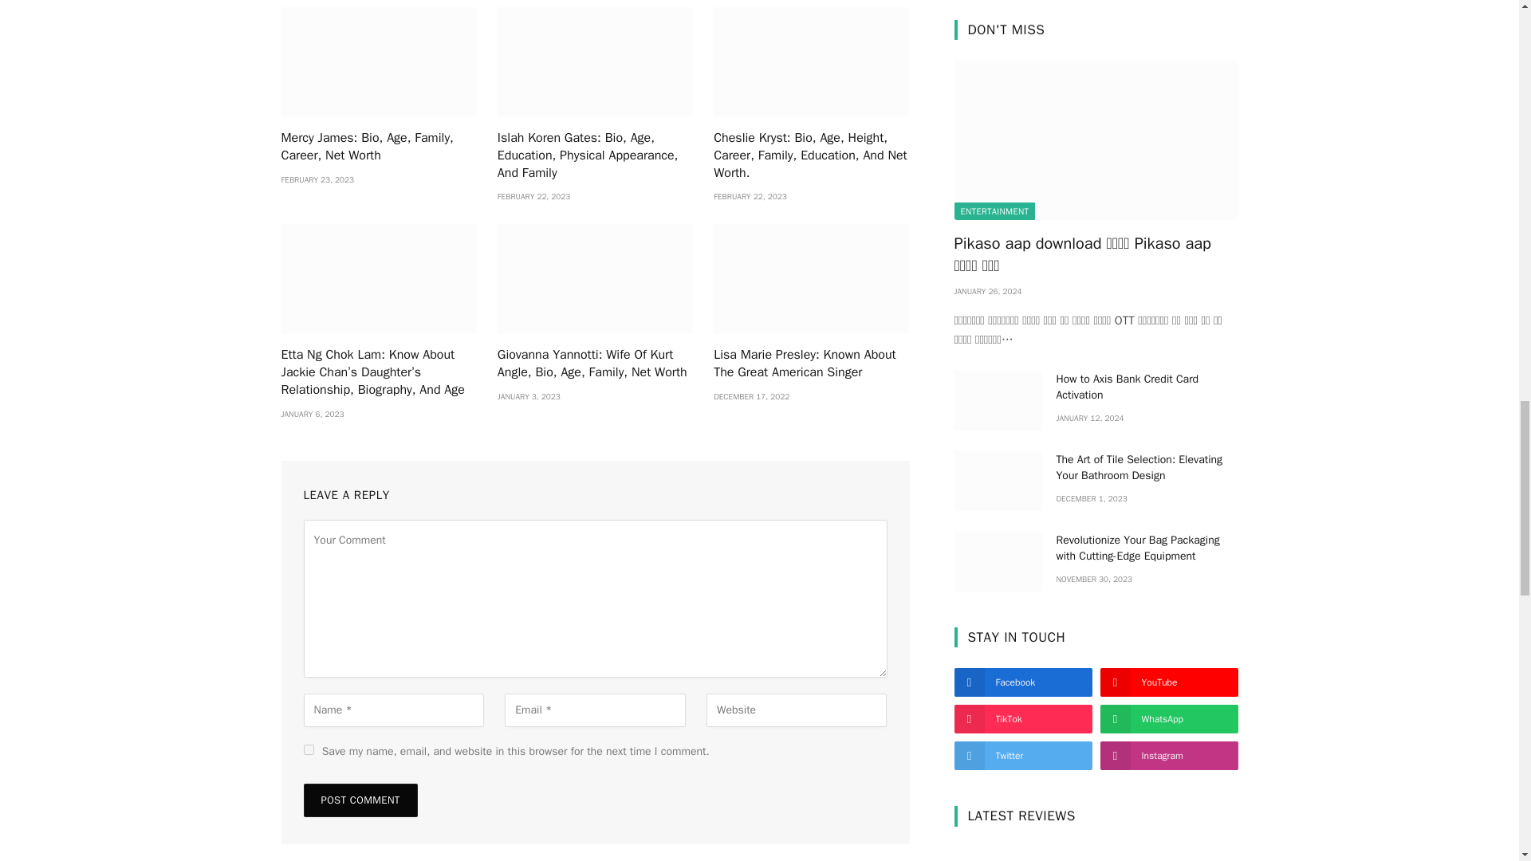 The image size is (1531, 861). What do you see at coordinates (360, 800) in the screenshot?
I see `Post Comment` at bounding box center [360, 800].